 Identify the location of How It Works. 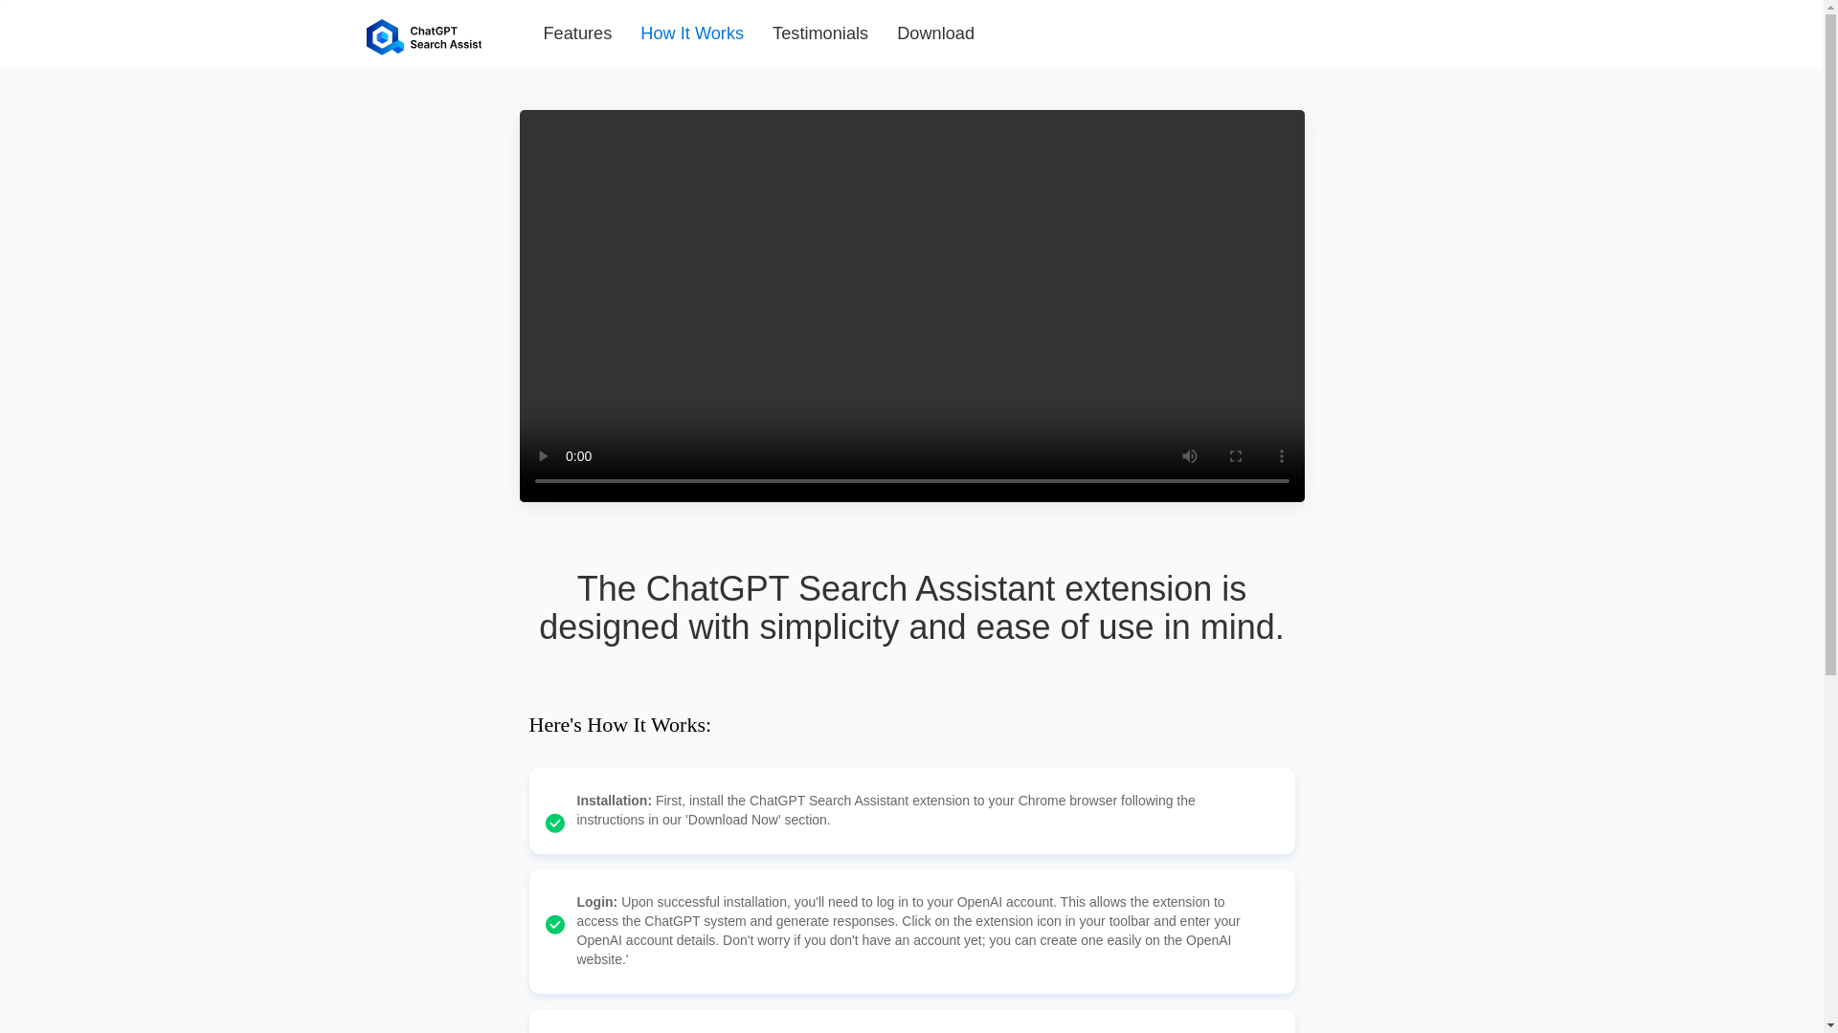
(691, 33).